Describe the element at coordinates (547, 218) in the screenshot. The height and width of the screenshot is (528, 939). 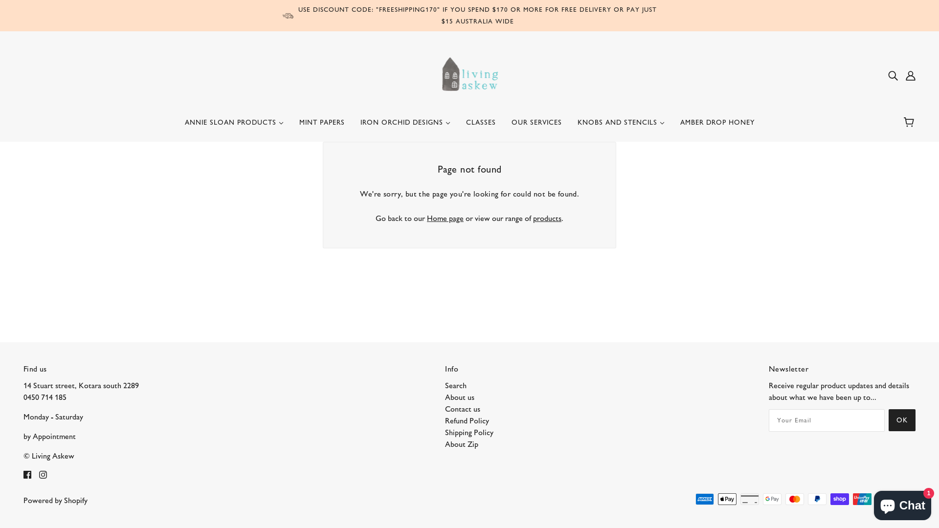
I see `products` at that location.